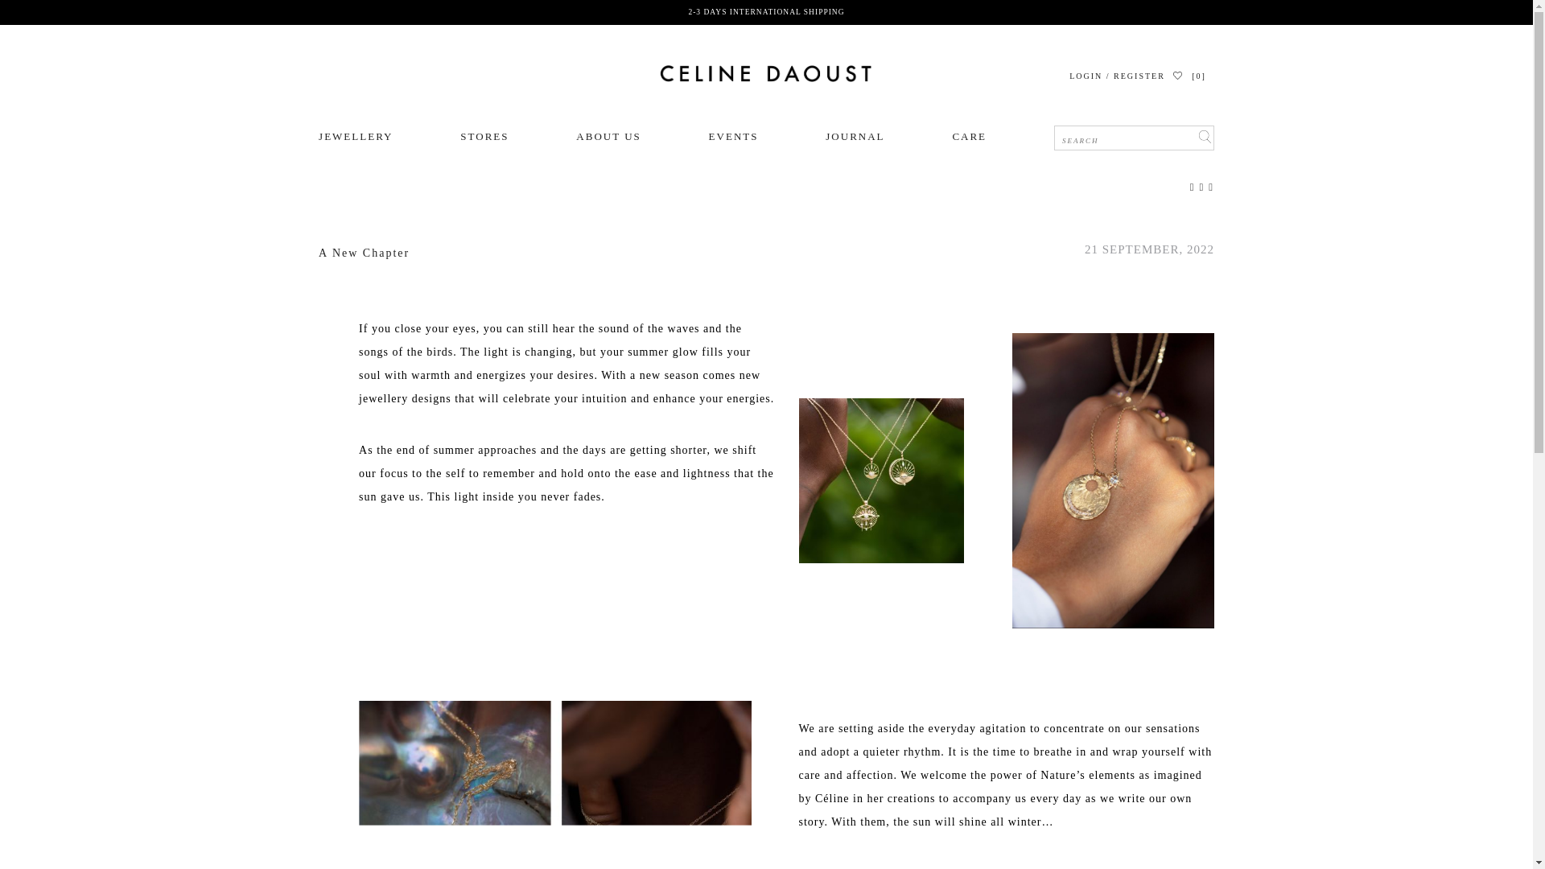  What do you see at coordinates (484, 137) in the screenshot?
I see `STORES` at bounding box center [484, 137].